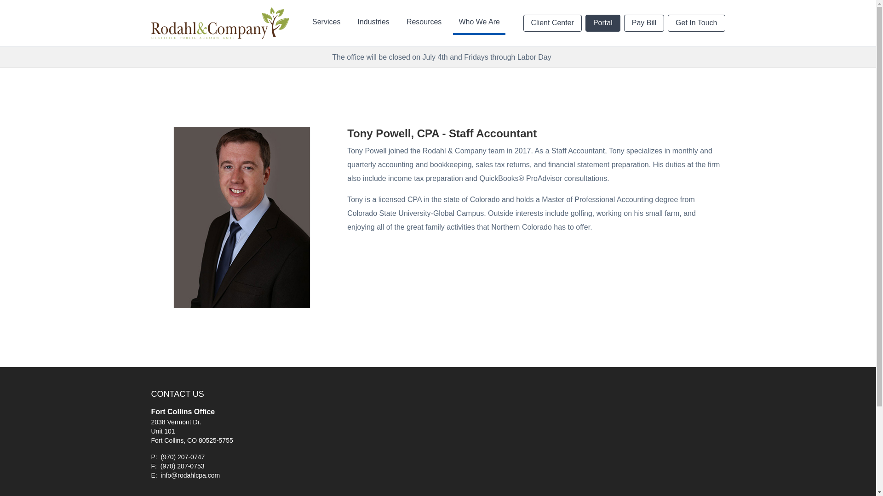  I want to click on Industries, so click(373, 23).